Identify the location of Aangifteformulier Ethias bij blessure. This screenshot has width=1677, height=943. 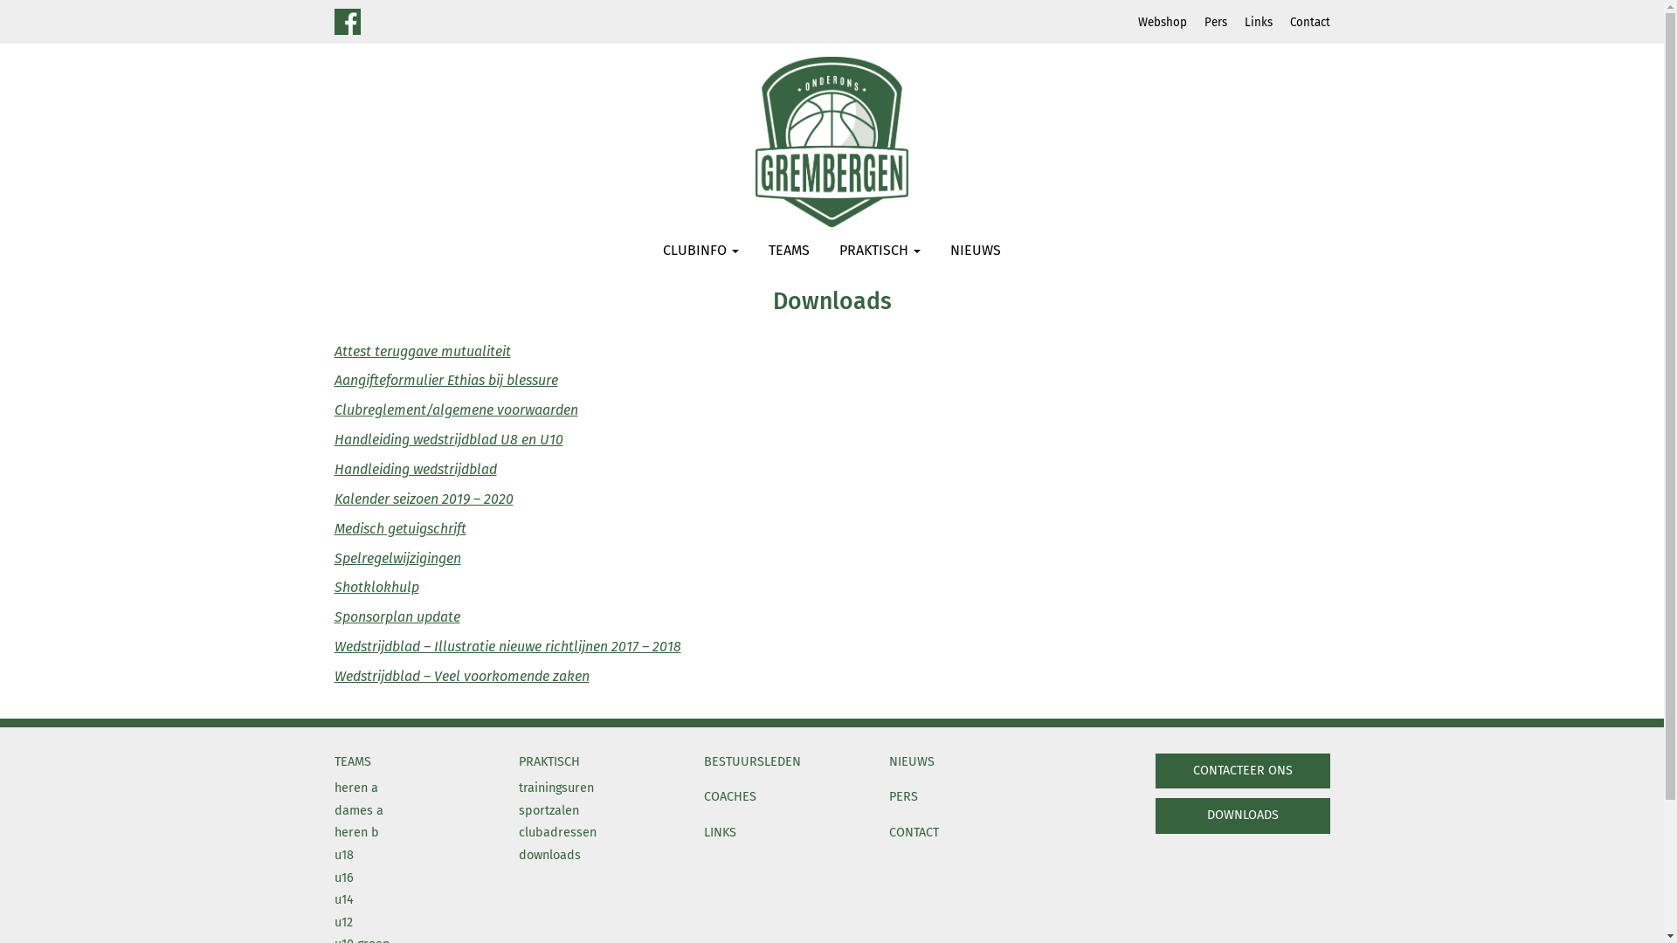
(445, 381).